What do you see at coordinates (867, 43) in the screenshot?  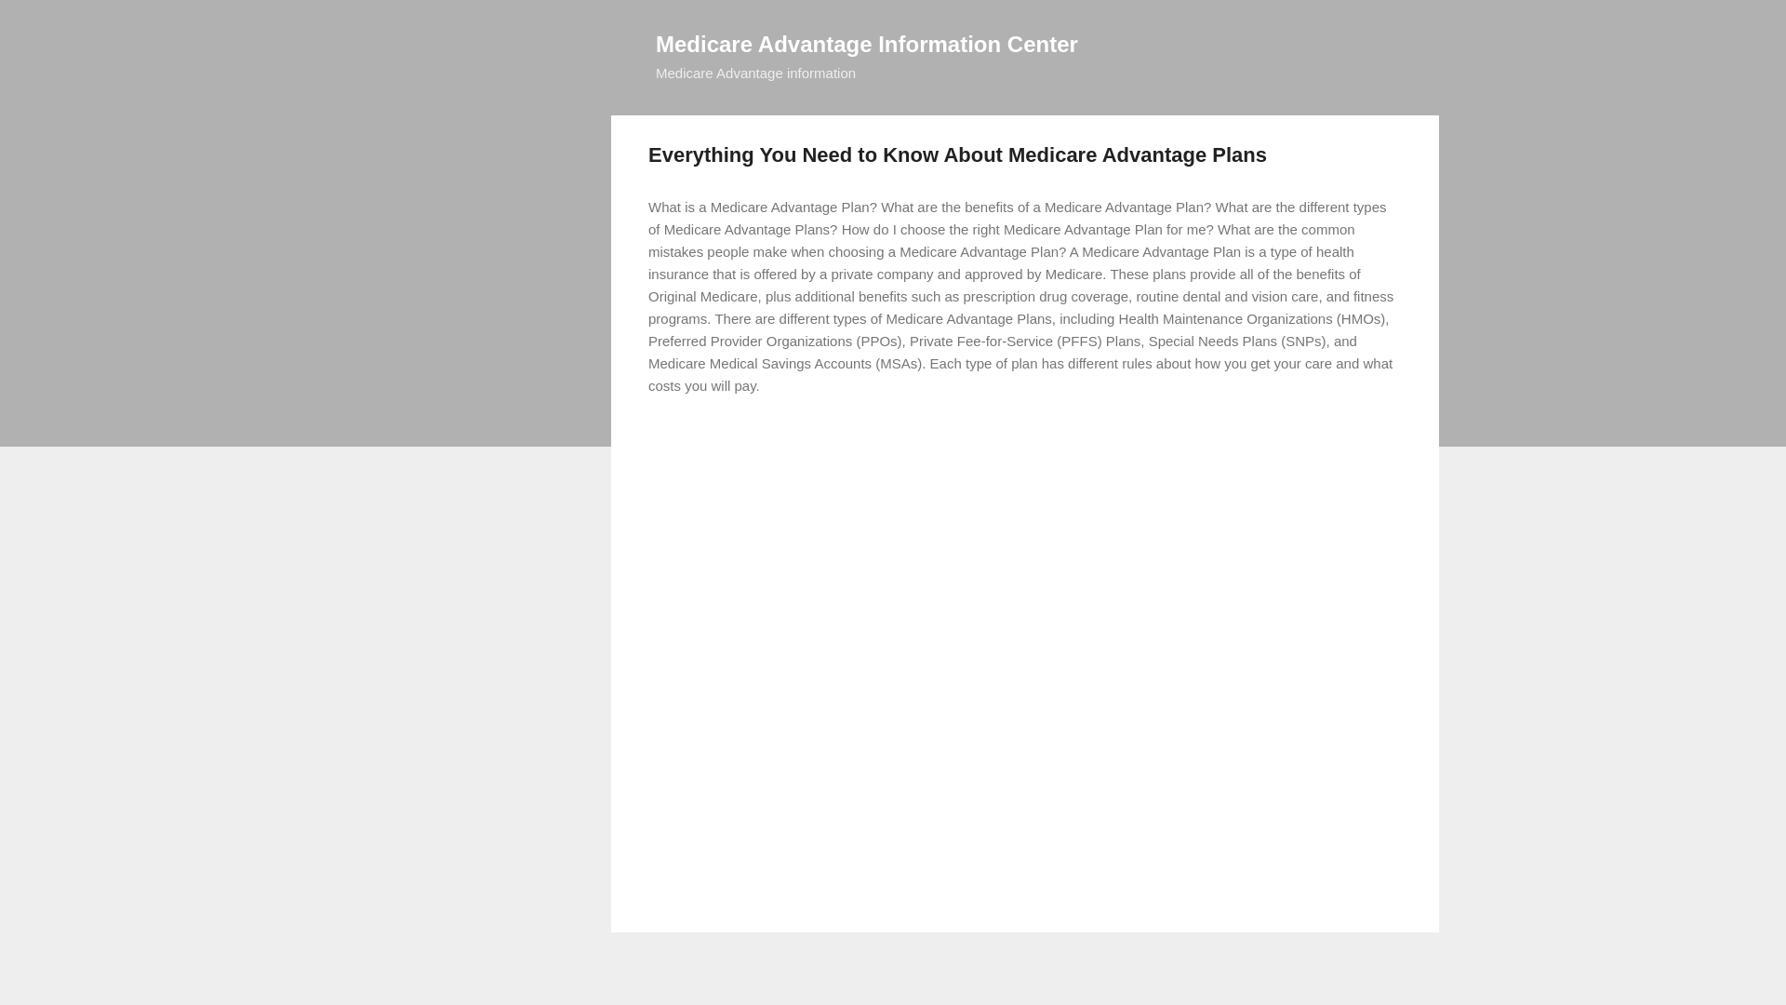 I see `Medicare Advantage Information Center` at bounding box center [867, 43].